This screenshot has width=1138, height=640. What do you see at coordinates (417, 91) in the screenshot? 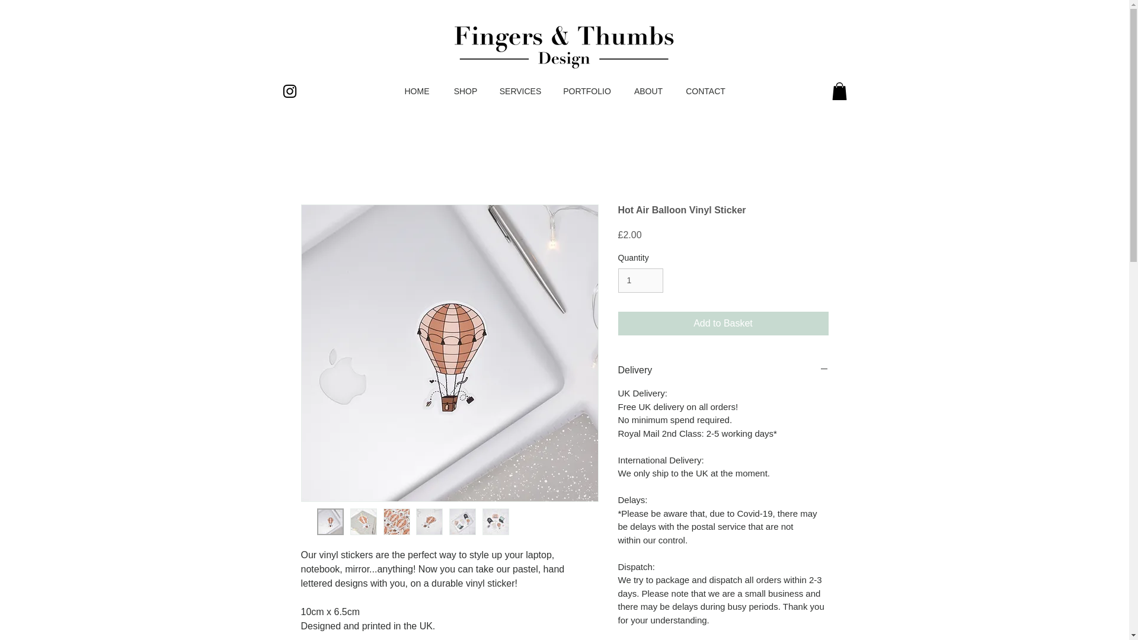
I see `HOME` at bounding box center [417, 91].